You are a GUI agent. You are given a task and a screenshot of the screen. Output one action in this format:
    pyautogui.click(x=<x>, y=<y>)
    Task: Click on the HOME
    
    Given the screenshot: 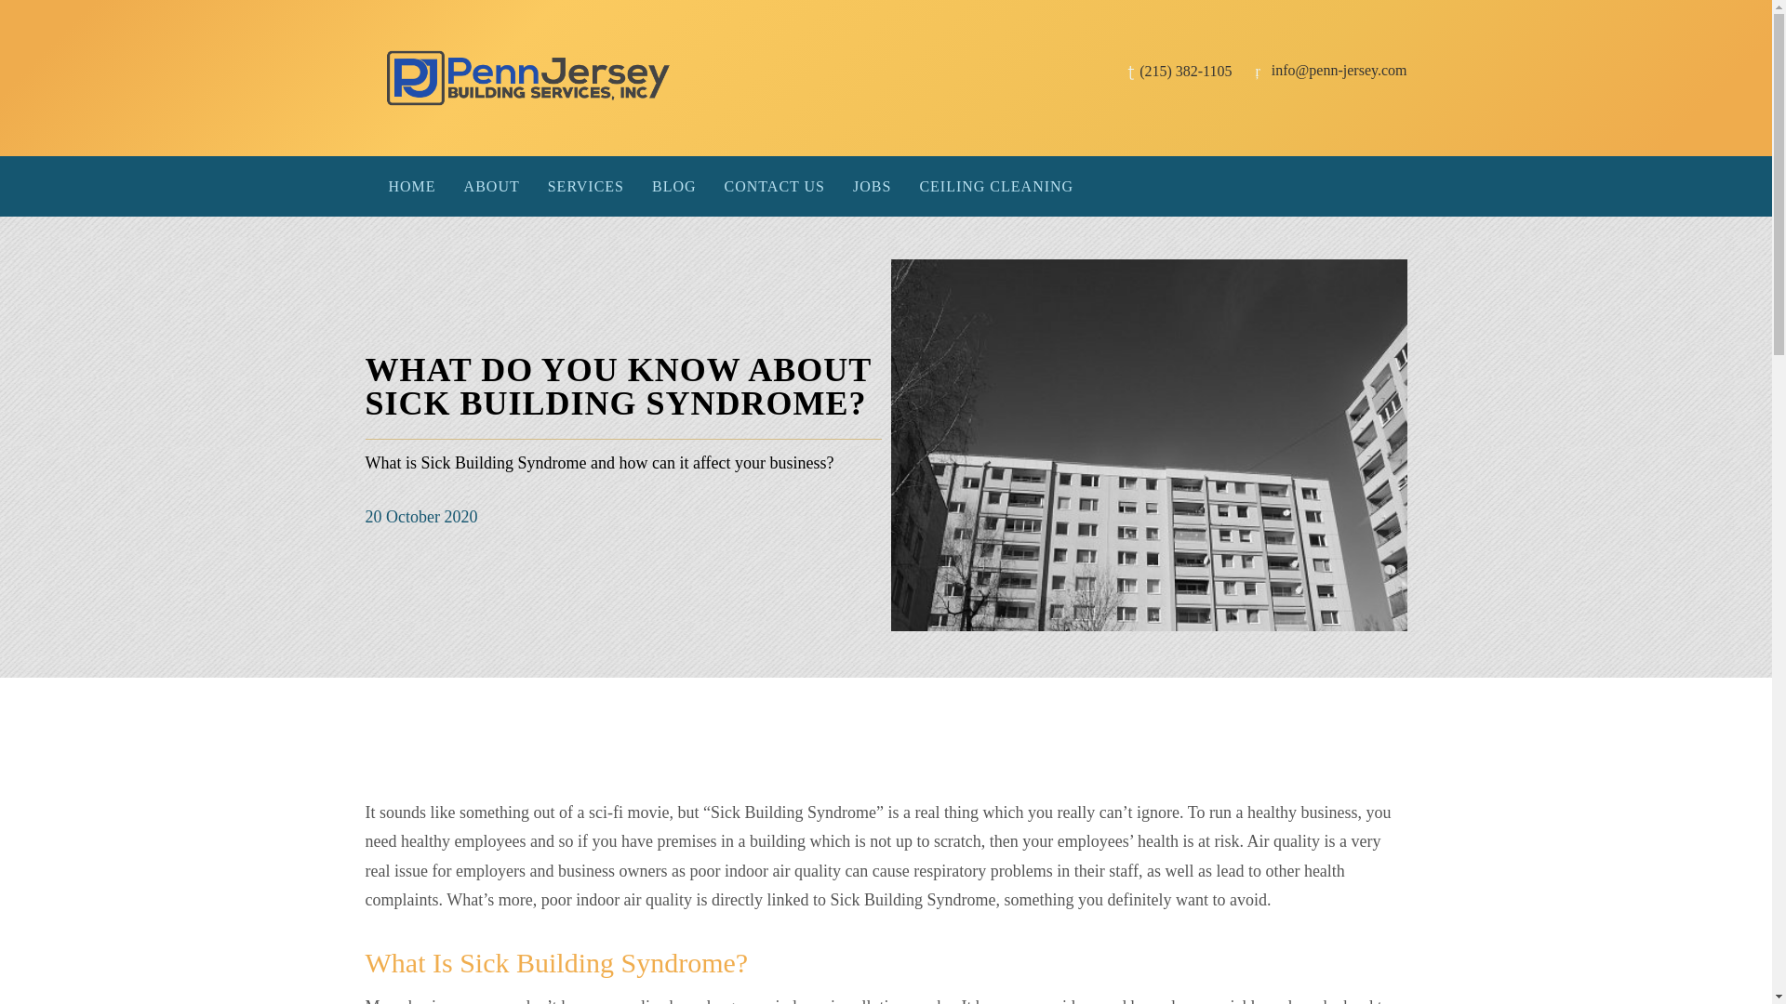 What is the action you would take?
    pyautogui.click(x=411, y=187)
    